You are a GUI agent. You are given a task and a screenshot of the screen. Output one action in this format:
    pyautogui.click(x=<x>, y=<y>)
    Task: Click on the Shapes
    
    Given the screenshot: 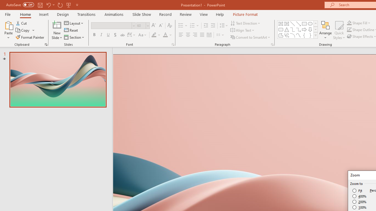 What is the action you would take?
    pyautogui.click(x=315, y=35)
    